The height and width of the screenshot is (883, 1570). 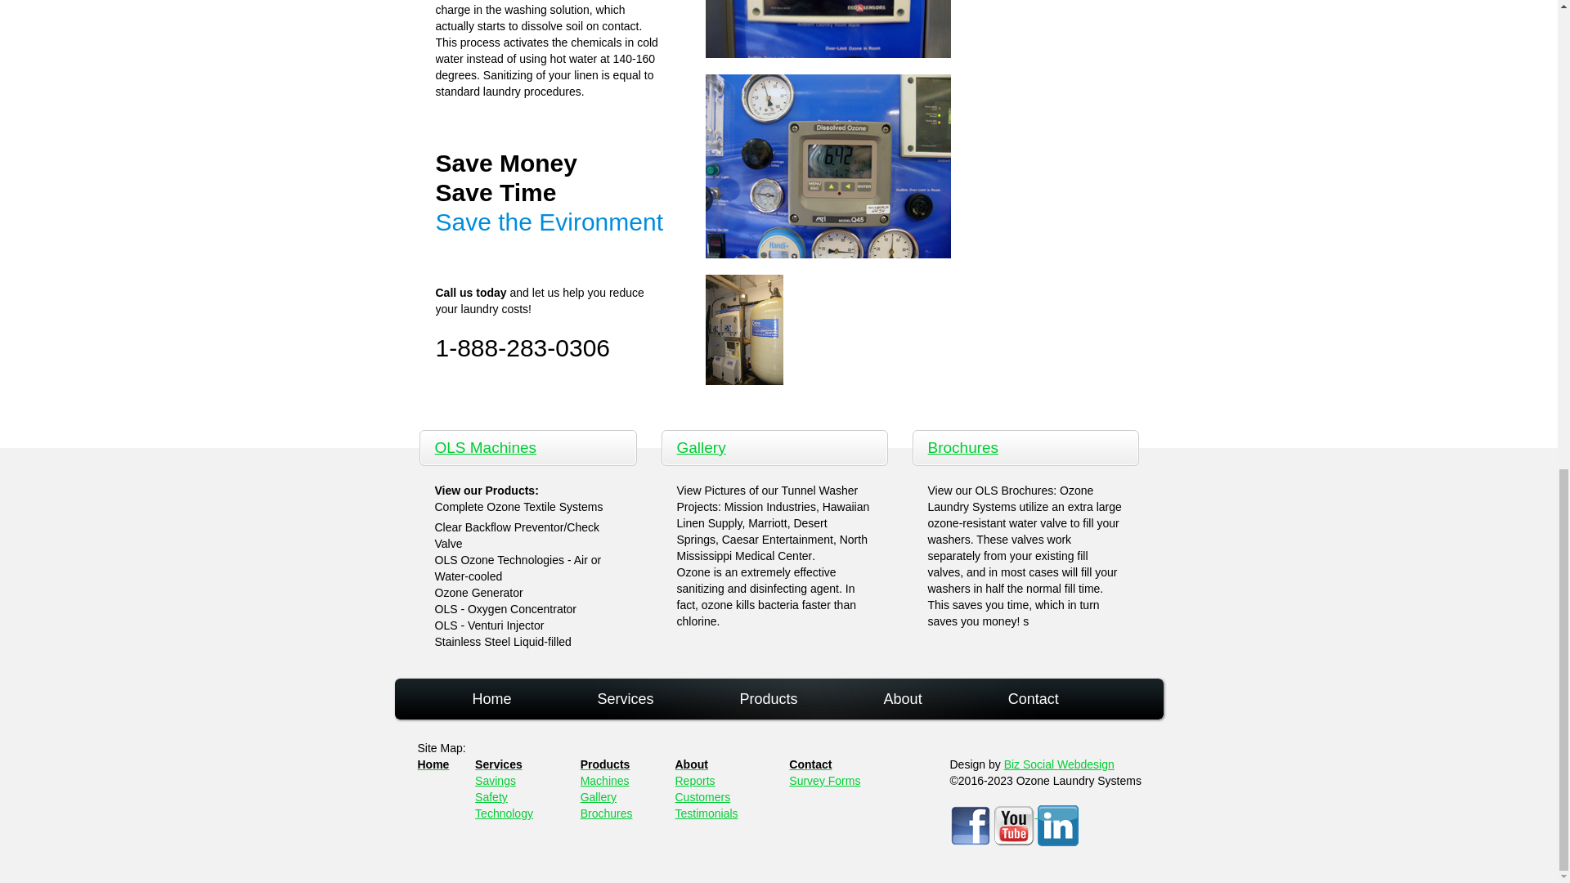 I want to click on Services, so click(x=626, y=698).